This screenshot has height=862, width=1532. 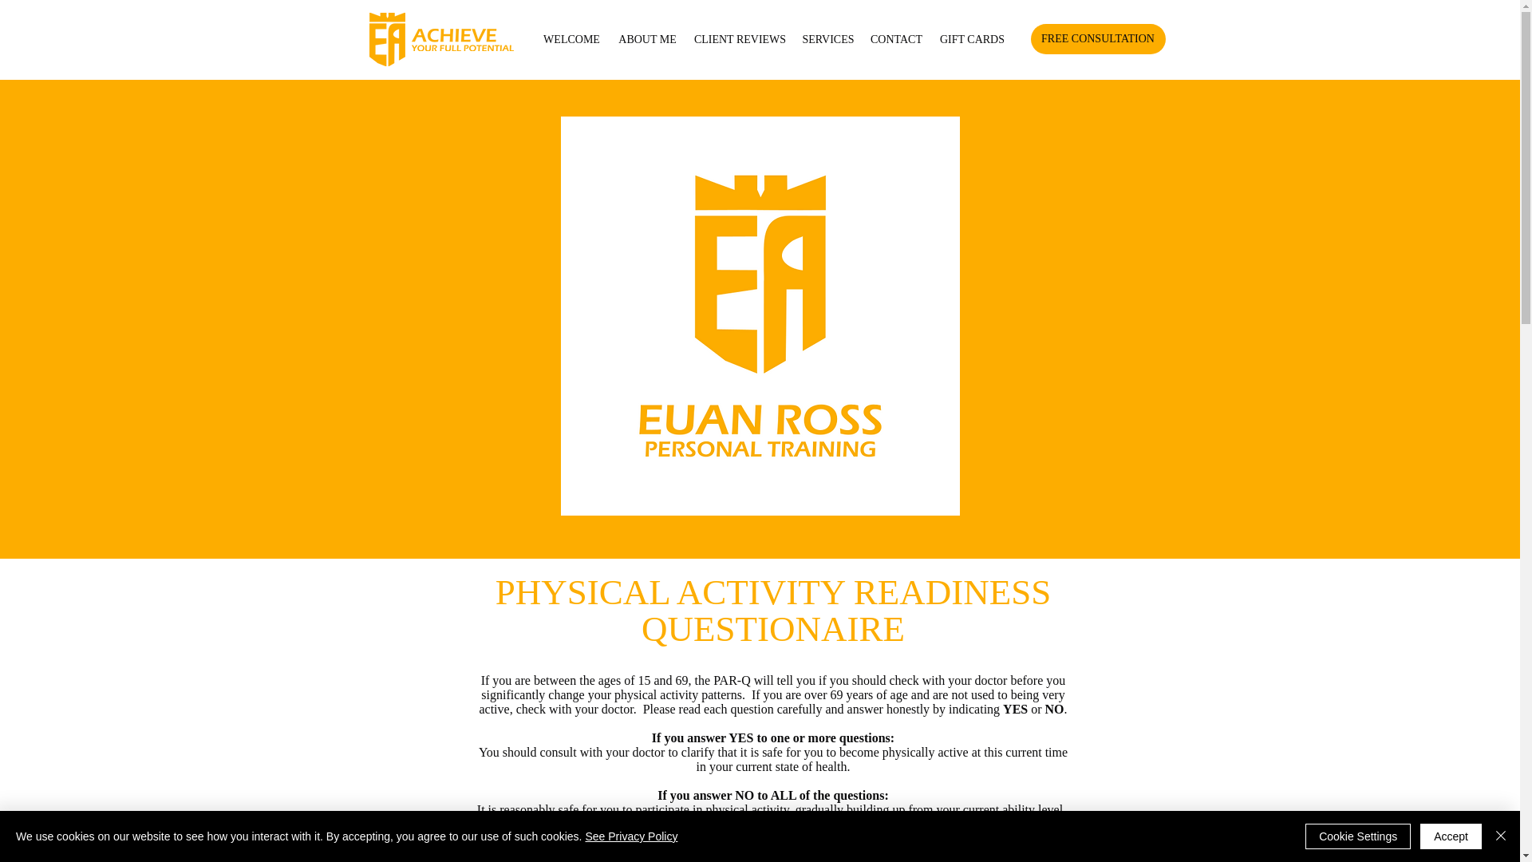 I want to click on SERVICES, so click(x=828, y=38).